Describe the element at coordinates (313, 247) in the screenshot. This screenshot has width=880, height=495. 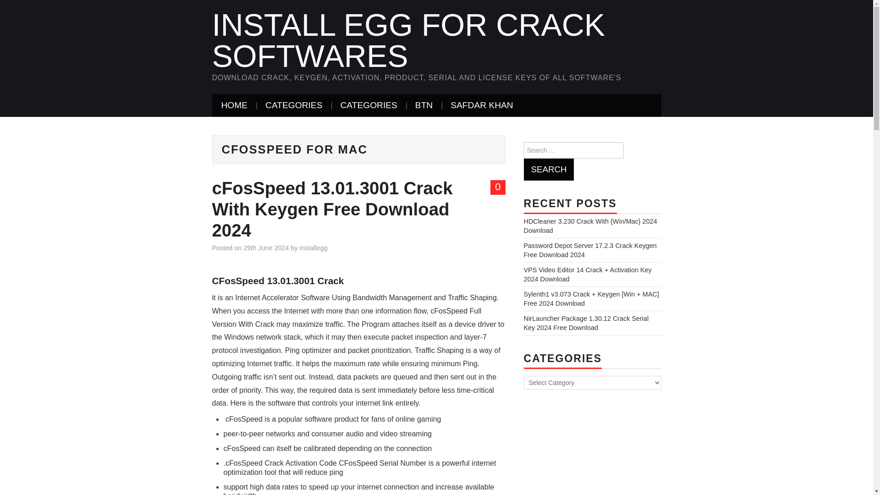
I see `installegg` at that location.